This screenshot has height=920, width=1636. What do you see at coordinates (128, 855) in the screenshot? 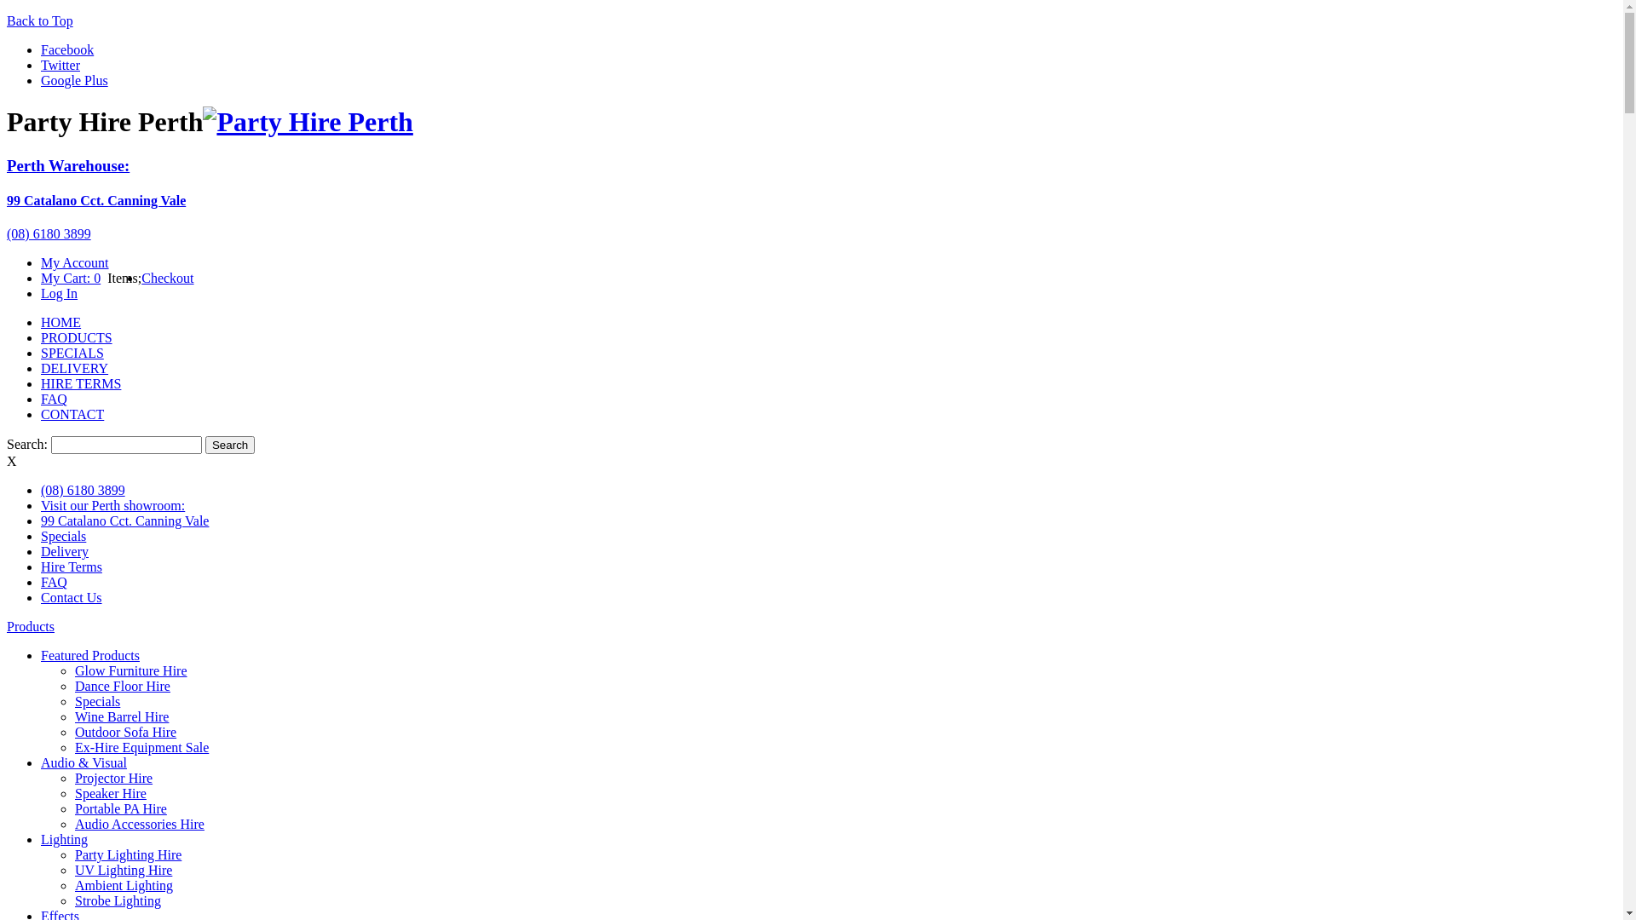
I see `Party Lighting Hire` at bounding box center [128, 855].